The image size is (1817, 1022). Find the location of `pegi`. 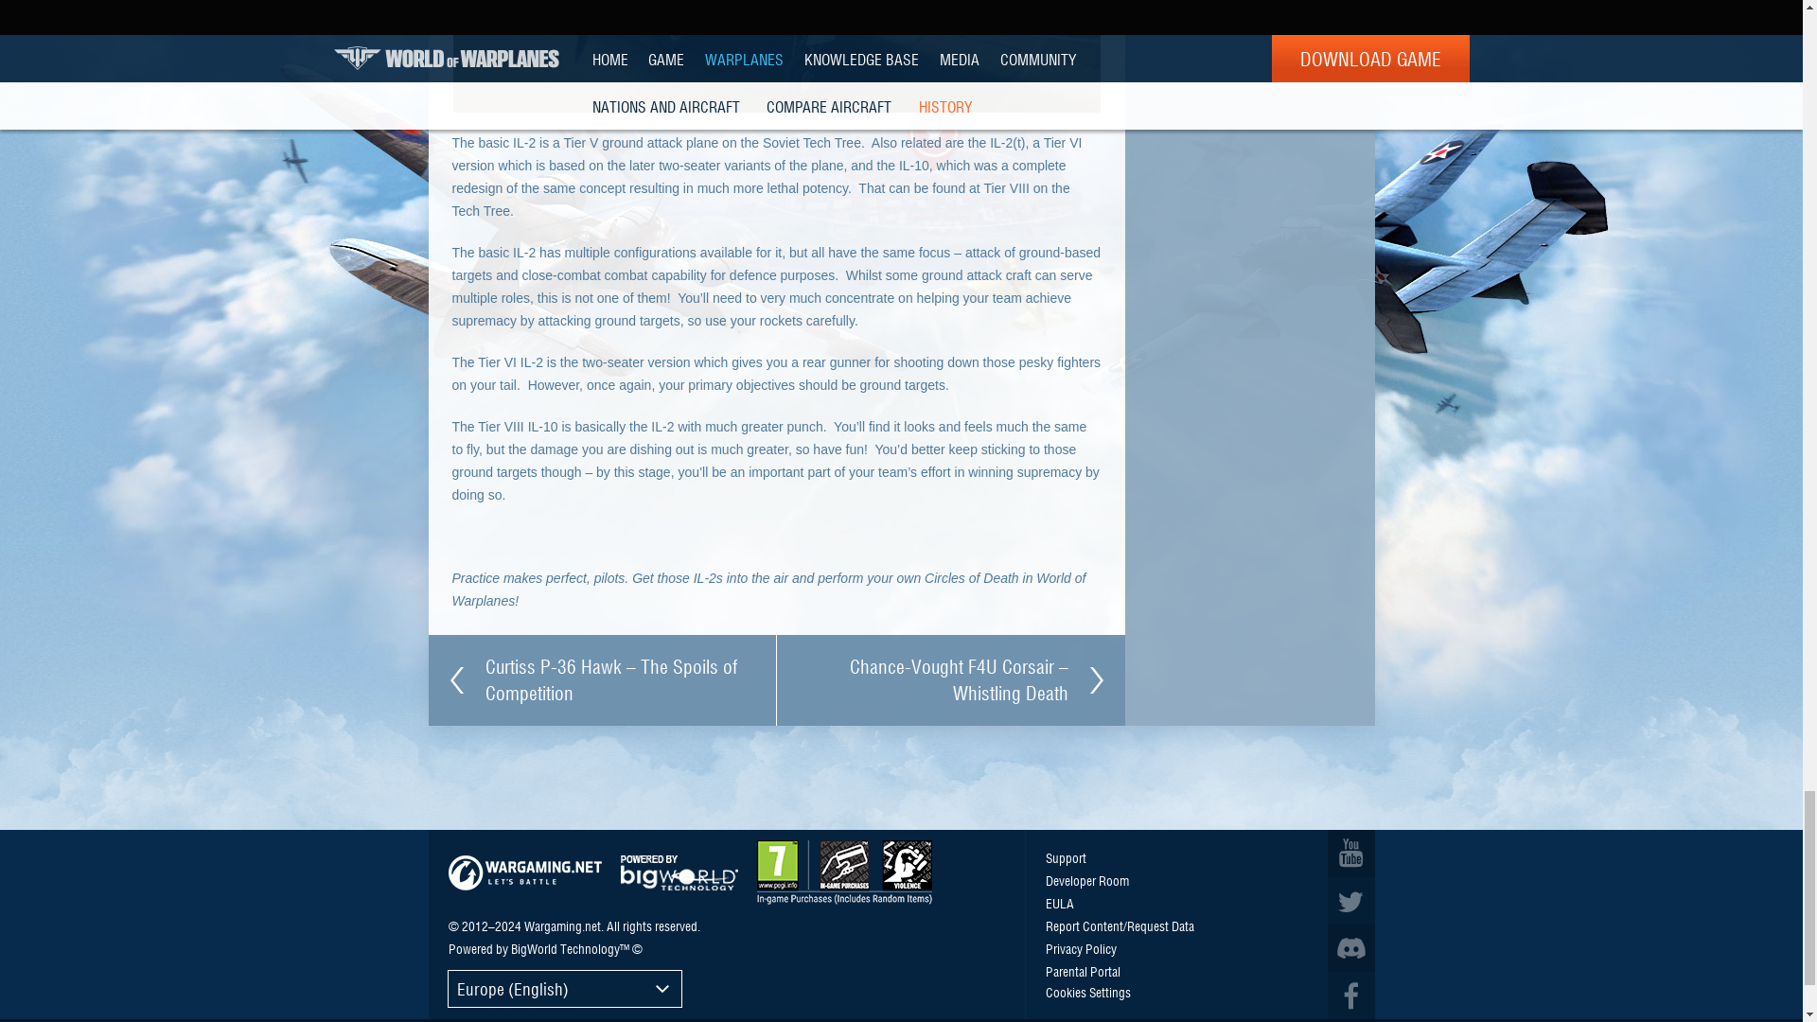

pegi is located at coordinates (844, 872).